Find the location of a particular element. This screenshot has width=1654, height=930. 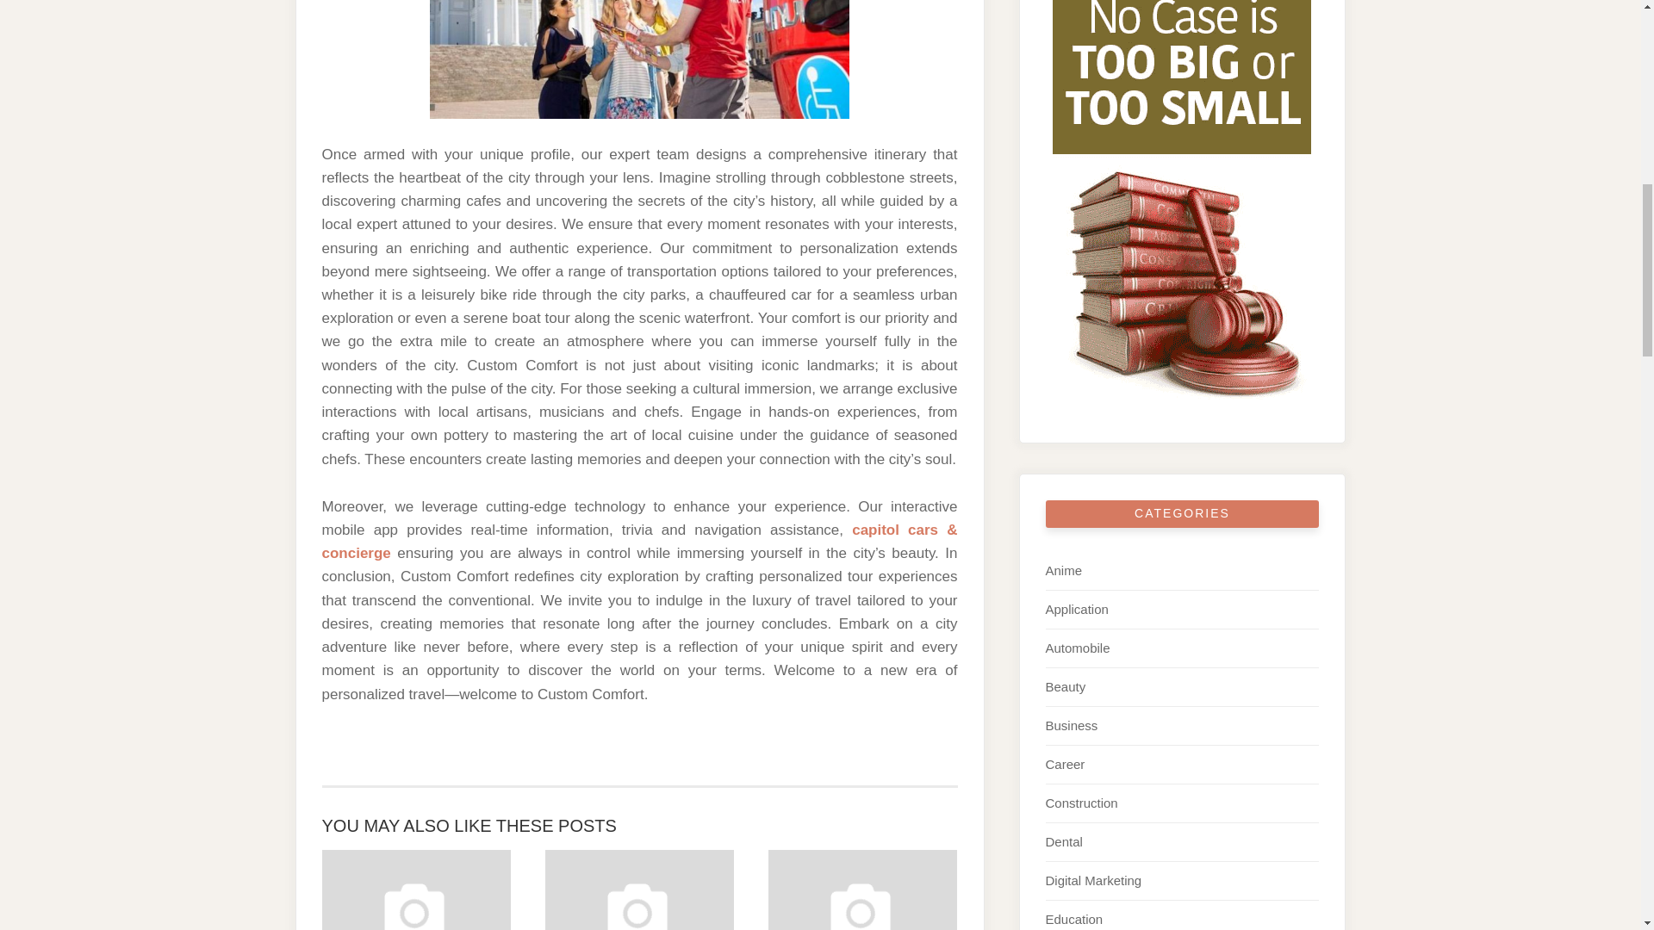

Construction is located at coordinates (1081, 803).